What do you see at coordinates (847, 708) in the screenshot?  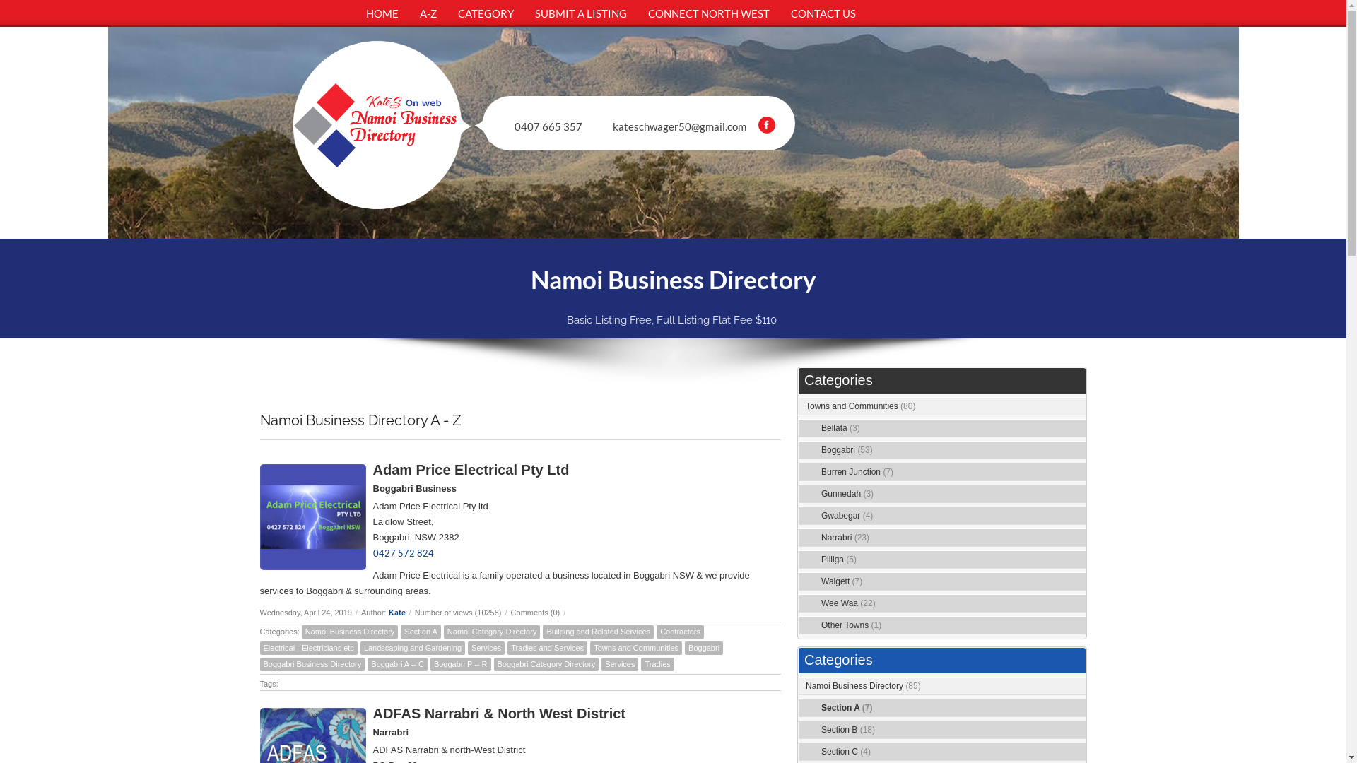 I see `Section A (7)` at bounding box center [847, 708].